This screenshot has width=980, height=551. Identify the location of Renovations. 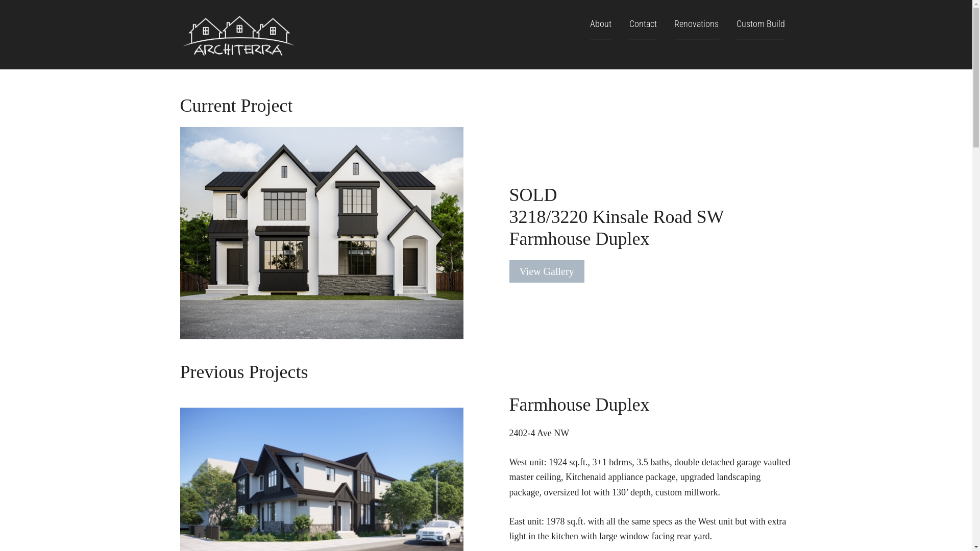
(696, 24).